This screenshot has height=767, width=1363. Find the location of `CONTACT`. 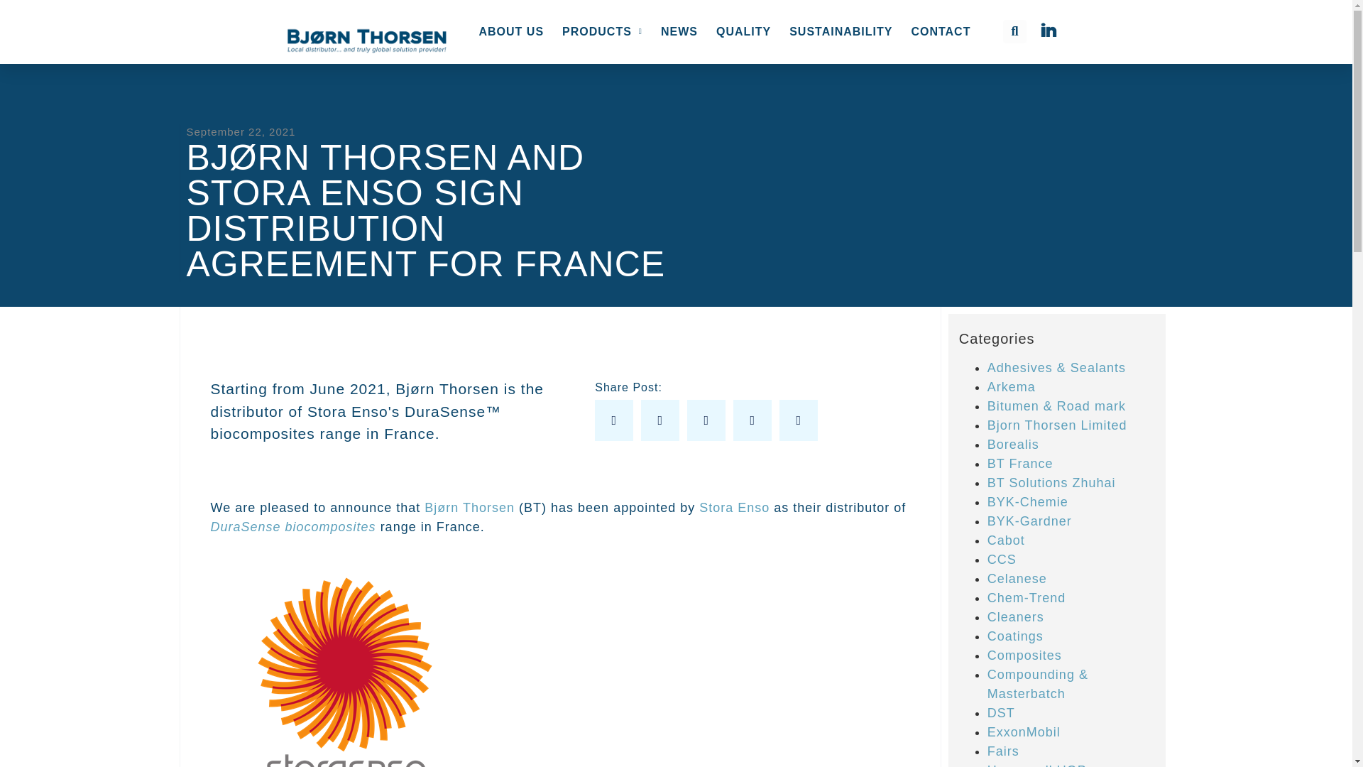

CONTACT is located at coordinates (941, 31).